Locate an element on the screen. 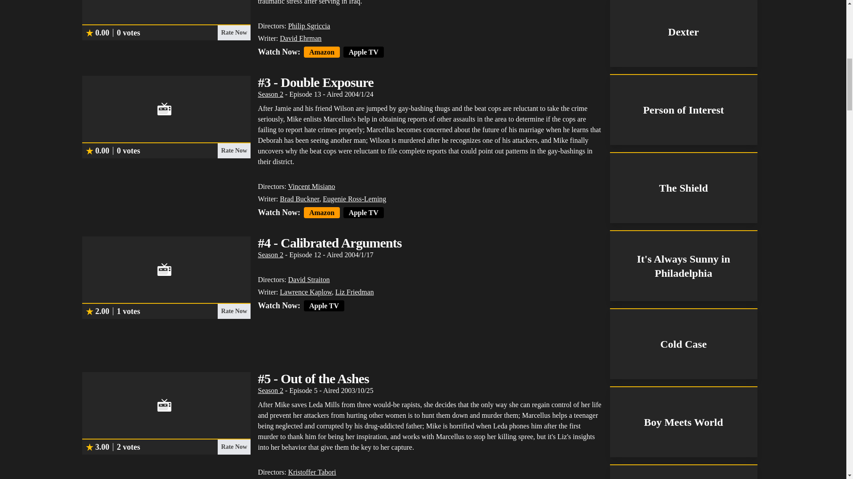 The width and height of the screenshot is (853, 479). Rate Now is located at coordinates (234, 447).